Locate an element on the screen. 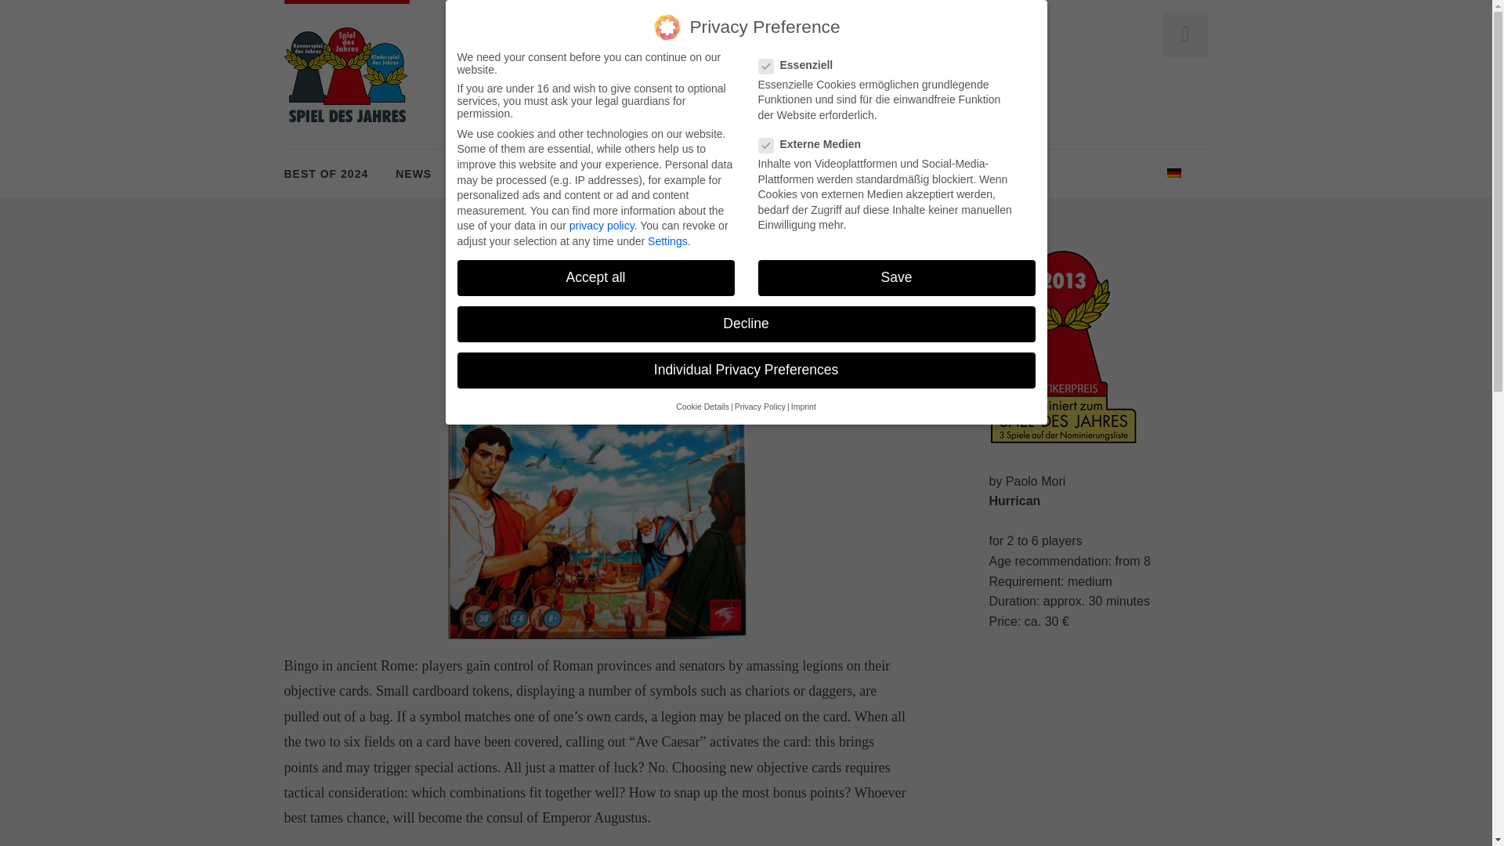  Save is located at coordinates (896, 268).